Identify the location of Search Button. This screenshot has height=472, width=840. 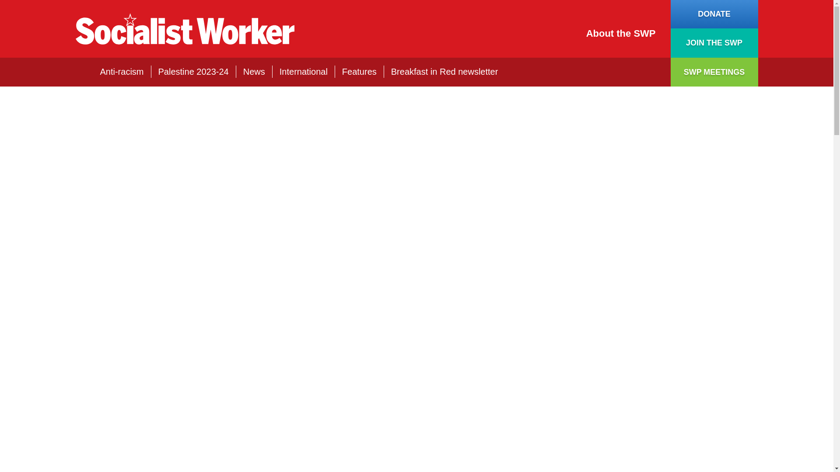
(647, 72).